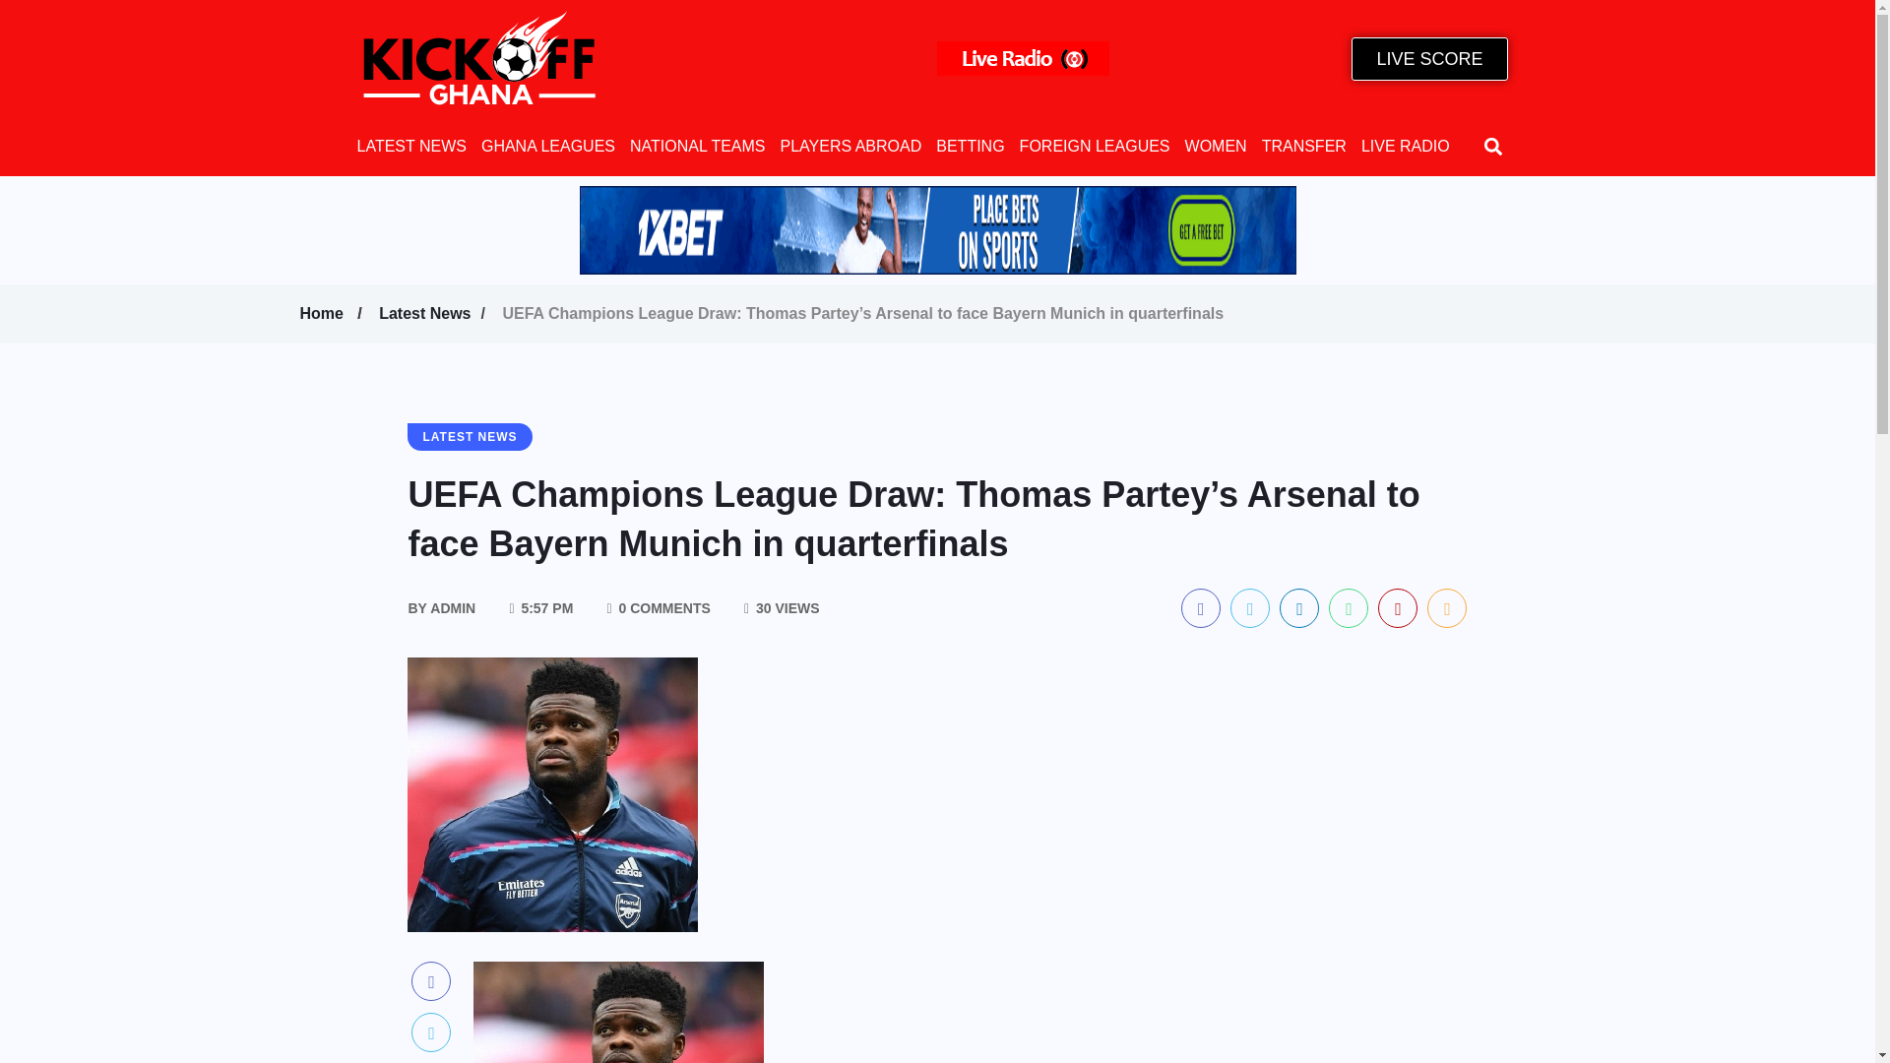 Image resolution: width=1890 pixels, height=1063 pixels. I want to click on 62a9ed6cecfff682825408 - Kickoffghana.com, so click(936, 230).